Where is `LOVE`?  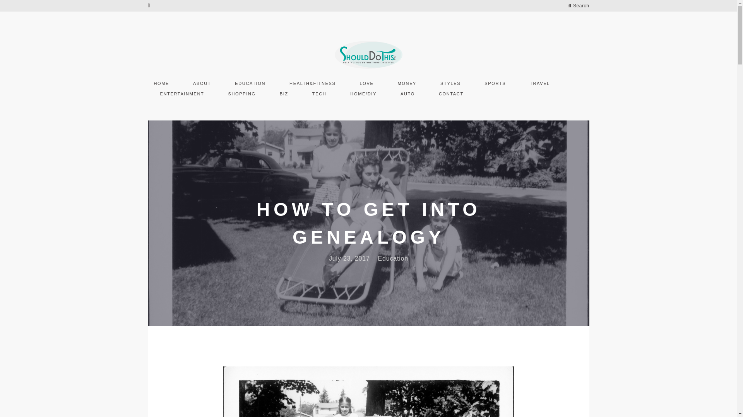 LOVE is located at coordinates (367, 83).